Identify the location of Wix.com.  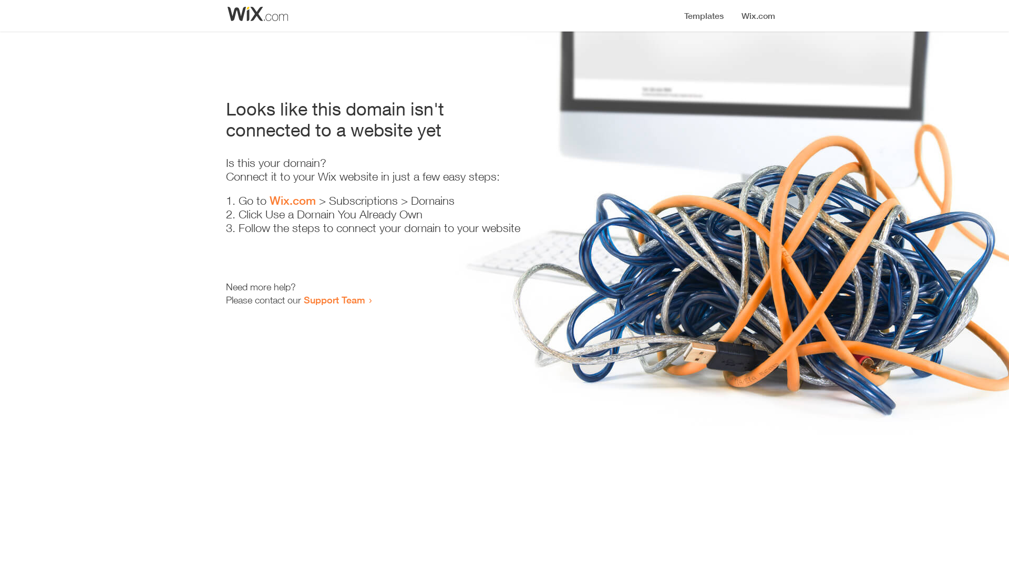
(293, 201).